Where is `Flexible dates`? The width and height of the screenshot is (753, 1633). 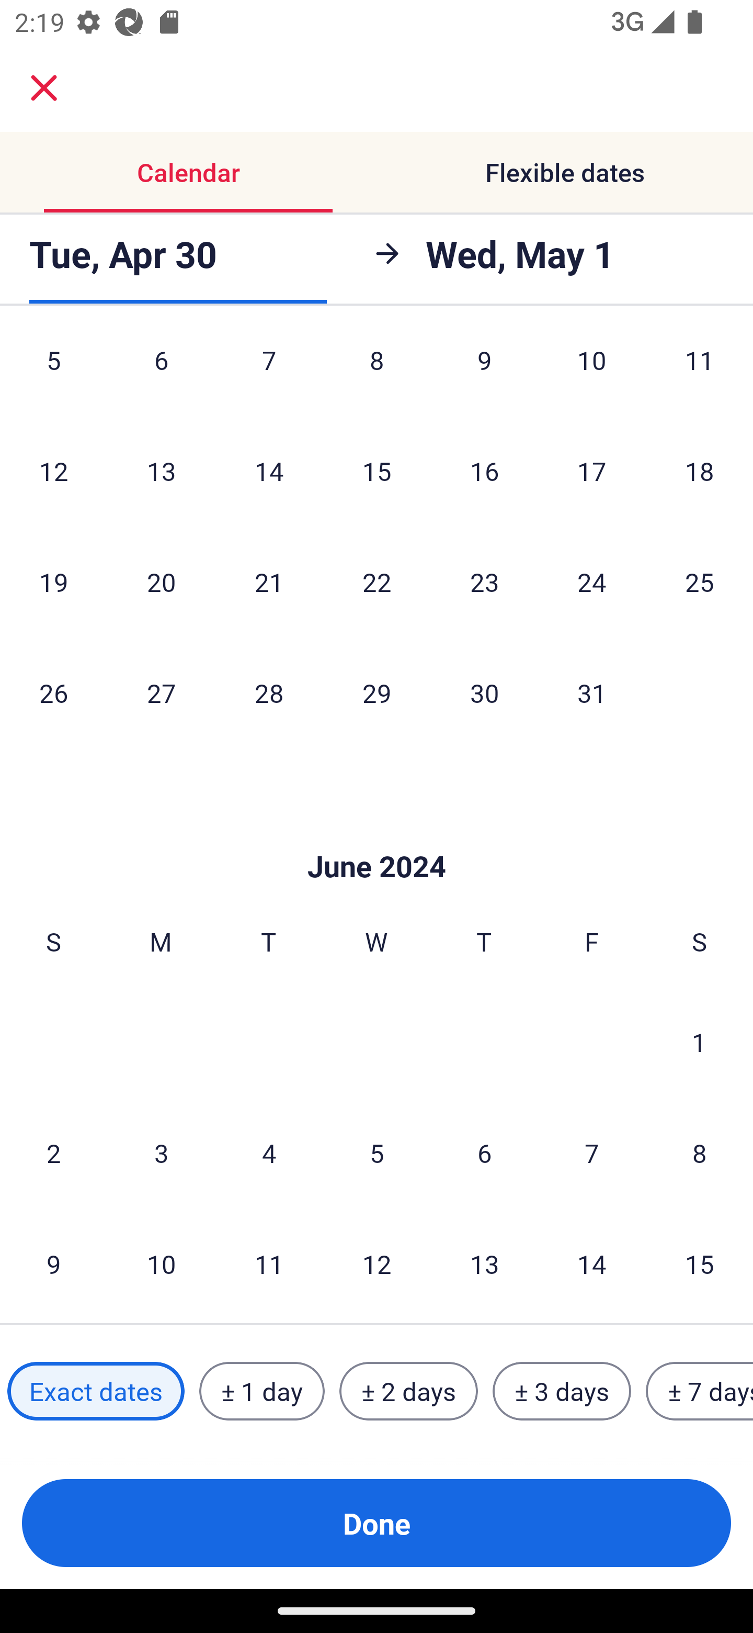
Flexible dates is located at coordinates (565, 172).